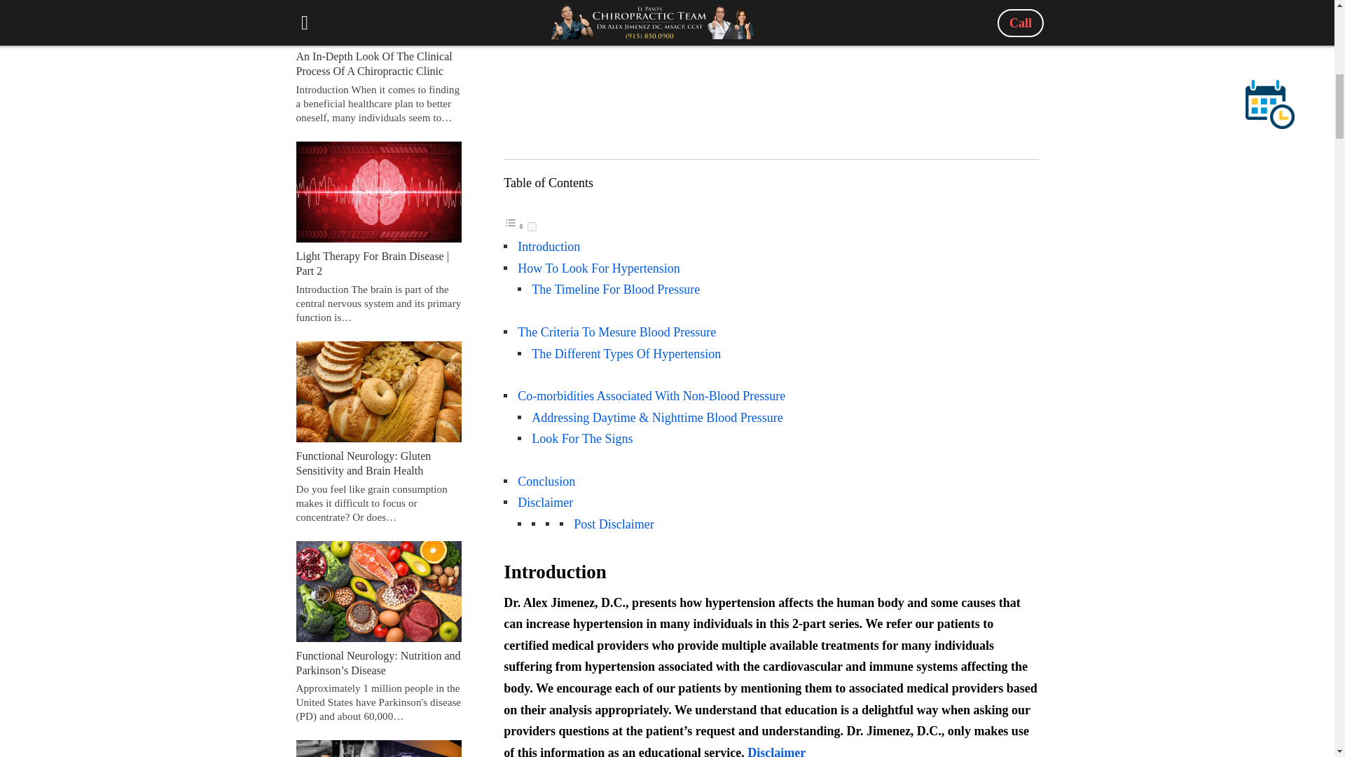 Image resolution: width=1345 pixels, height=757 pixels. Describe the element at coordinates (598, 268) in the screenshot. I see `How To Look For Hypertension` at that location.